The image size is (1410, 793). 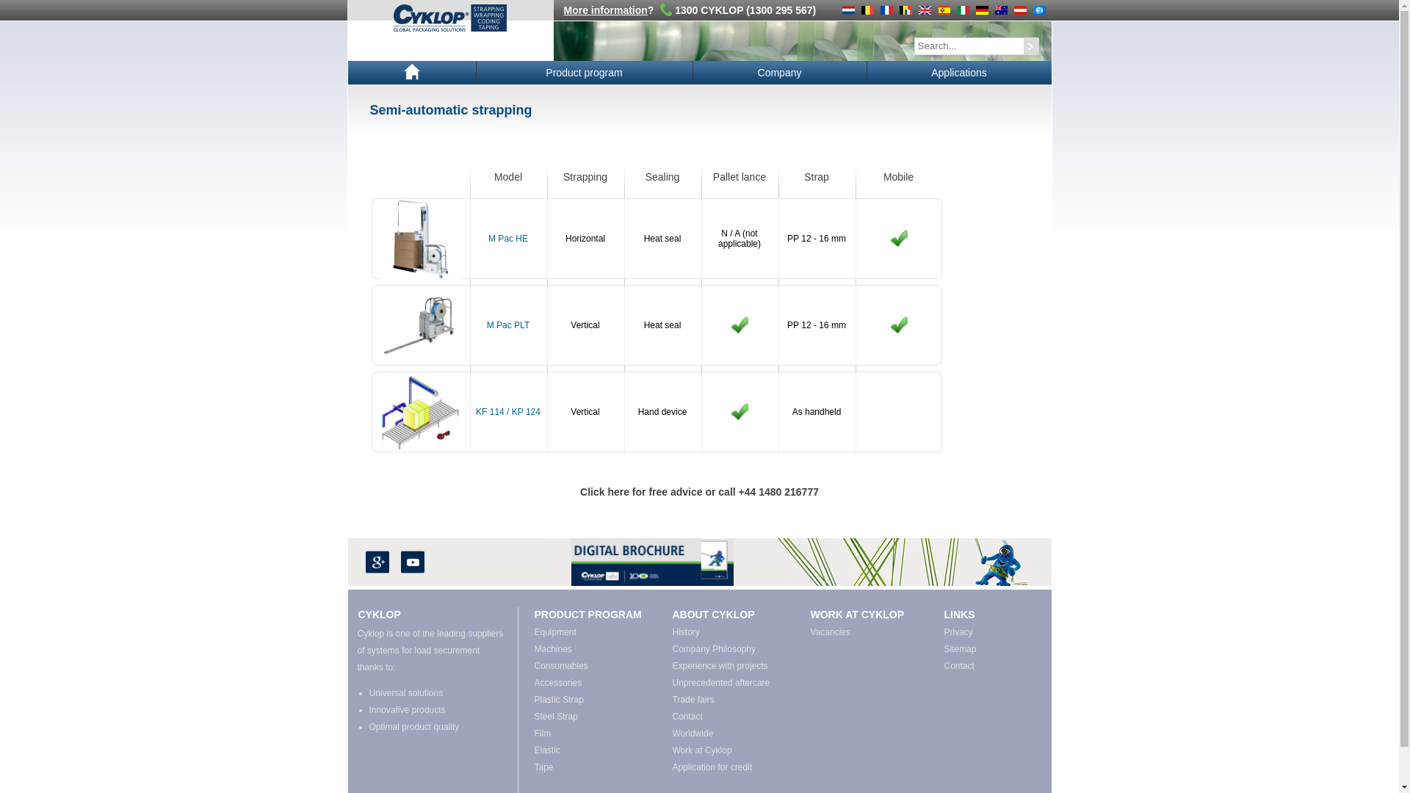 I want to click on KF 114 / KP 124, so click(x=420, y=412).